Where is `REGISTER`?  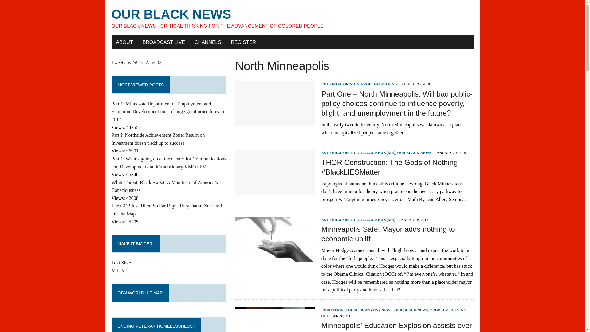
REGISTER is located at coordinates (243, 42).